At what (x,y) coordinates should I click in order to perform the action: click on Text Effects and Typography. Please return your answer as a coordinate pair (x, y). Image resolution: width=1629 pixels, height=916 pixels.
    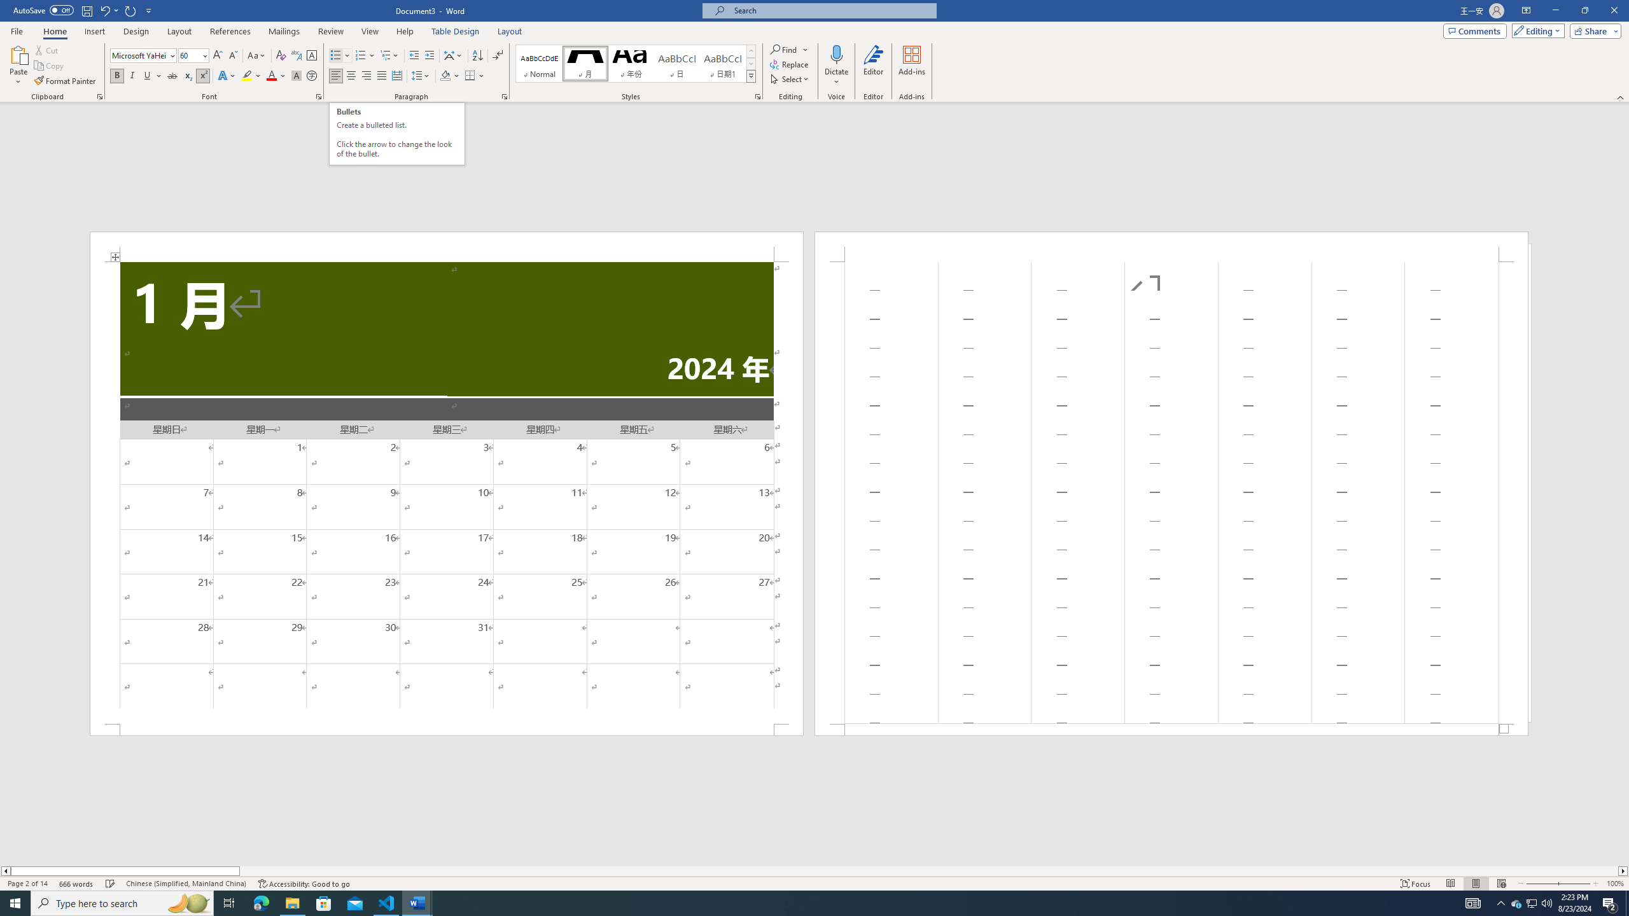
    Looking at the image, I should click on (226, 76).